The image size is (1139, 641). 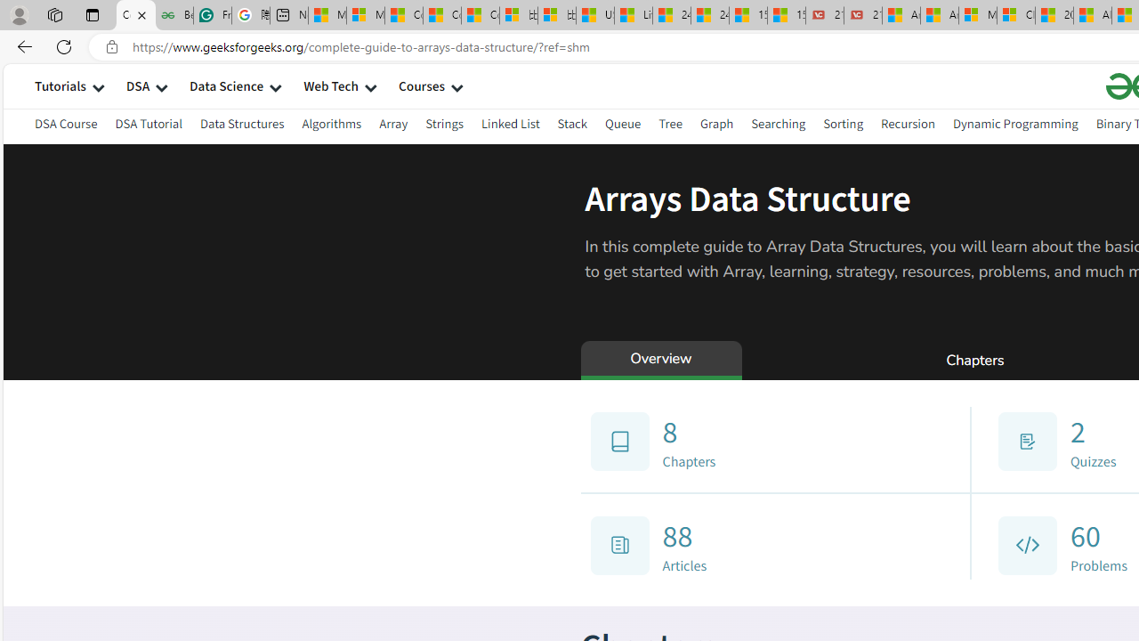 I want to click on Graph, so click(x=715, y=123).